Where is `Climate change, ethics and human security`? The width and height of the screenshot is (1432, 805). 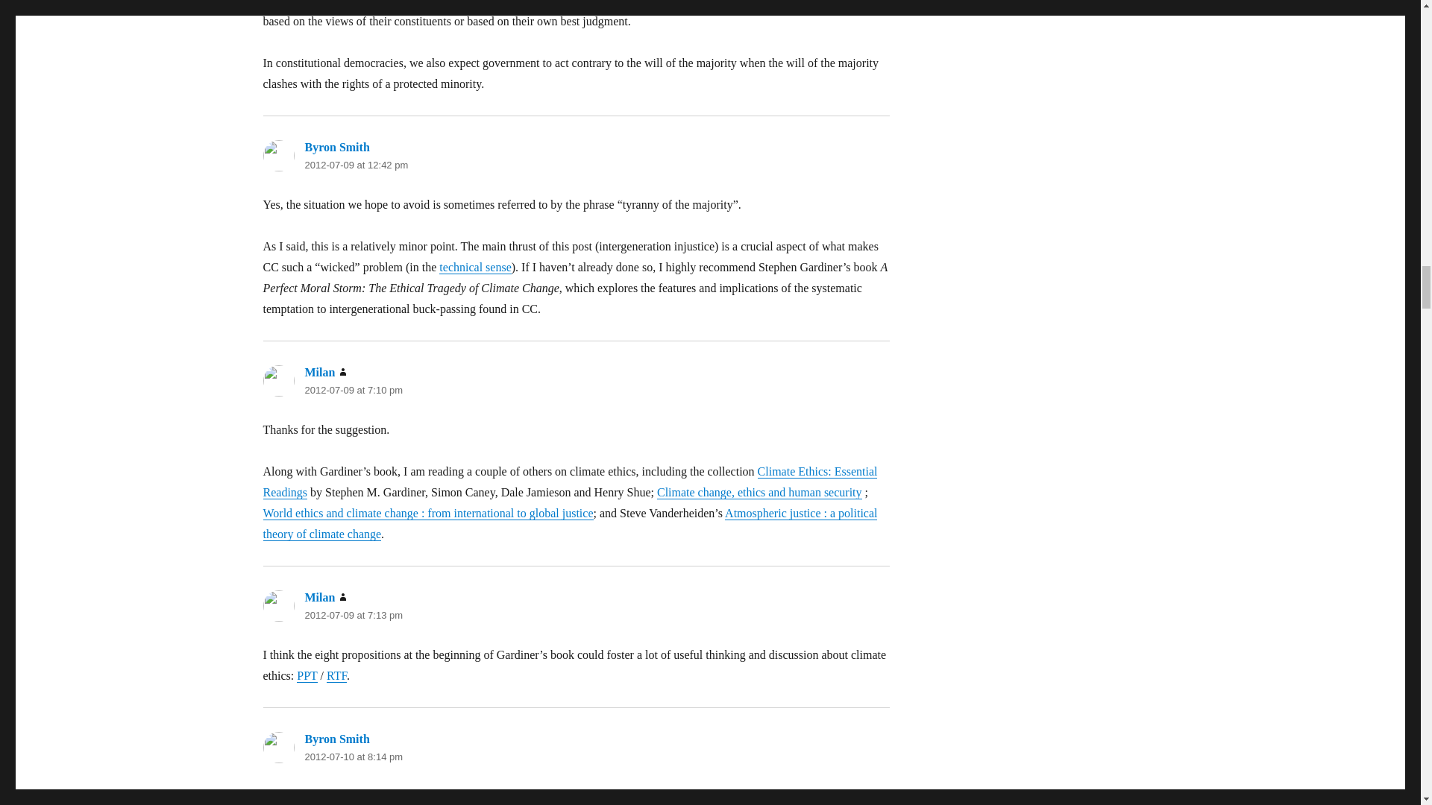 Climate change, ethics and human security is located at coordinates (759, 492).